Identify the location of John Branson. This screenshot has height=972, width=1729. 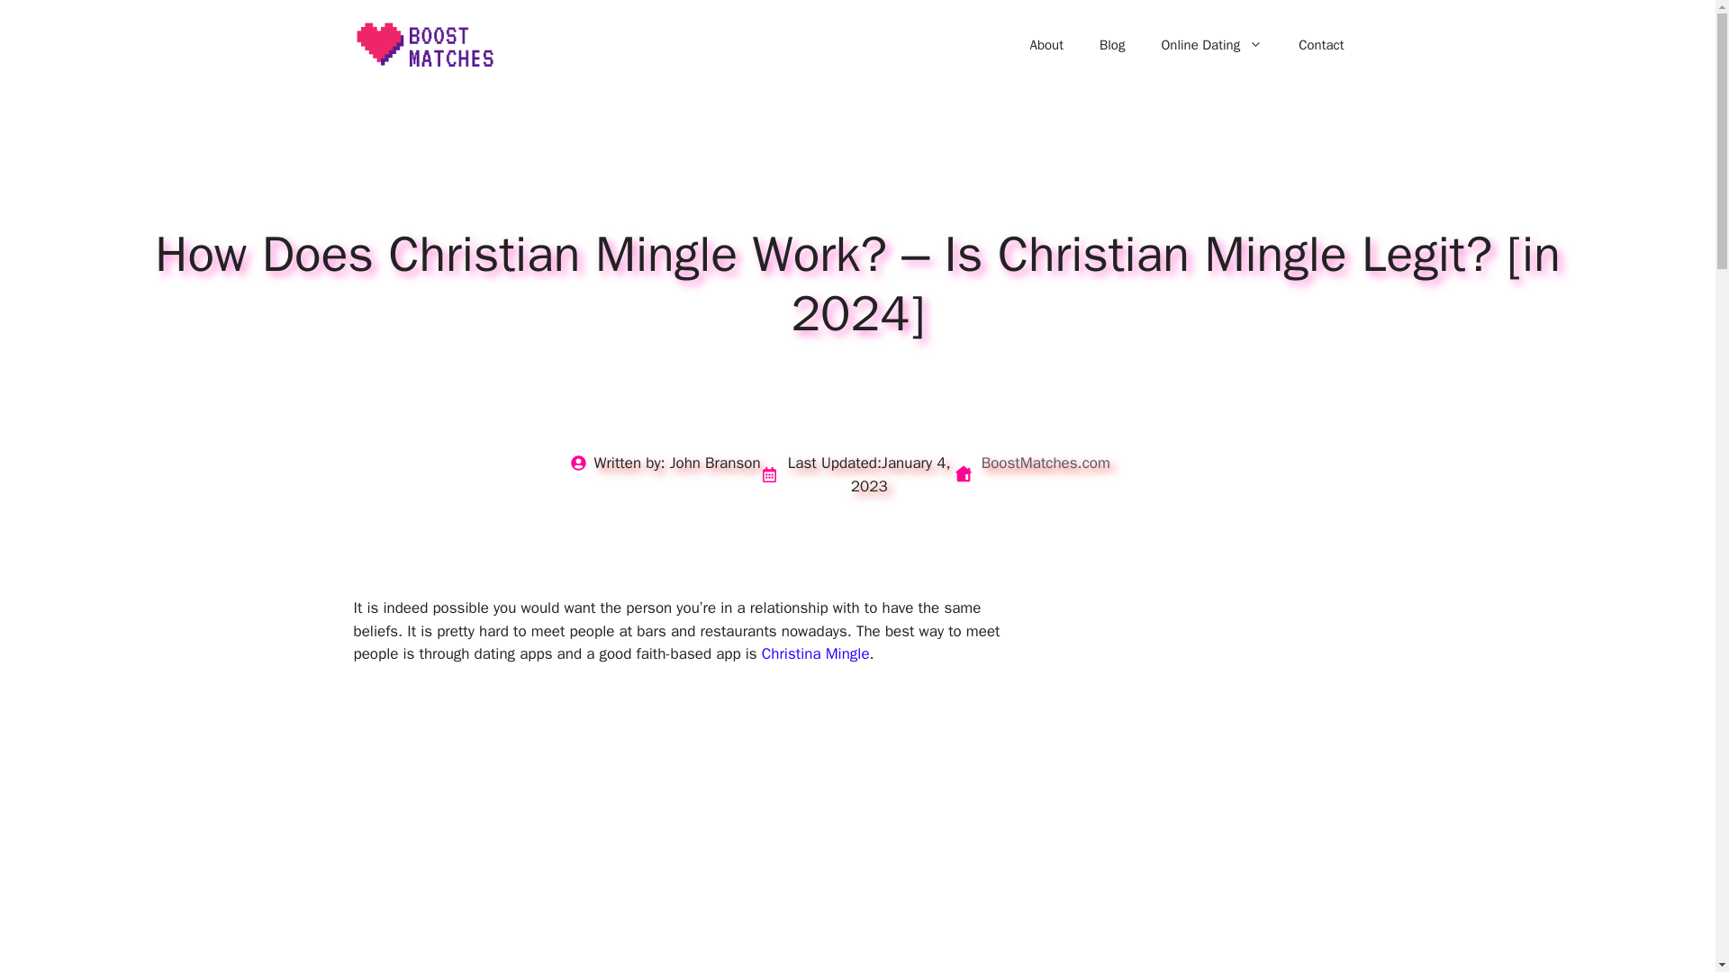
(715, 463).